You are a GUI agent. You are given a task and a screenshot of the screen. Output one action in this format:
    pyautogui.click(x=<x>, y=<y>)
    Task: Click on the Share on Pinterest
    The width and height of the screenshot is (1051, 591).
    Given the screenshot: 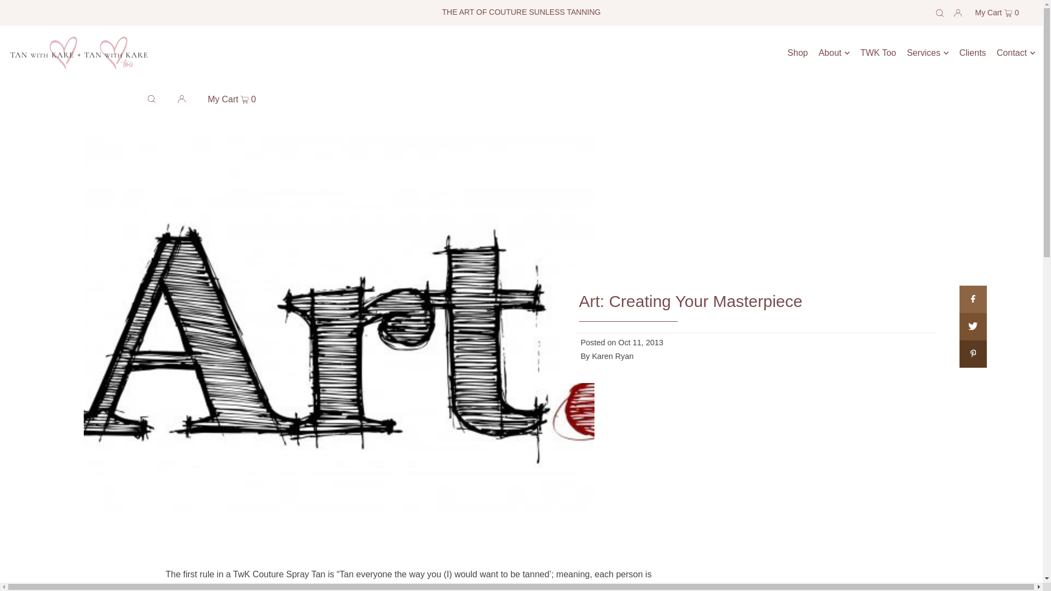 What is the action you would take?
    pyautogui.click(x=973, y=354)
    